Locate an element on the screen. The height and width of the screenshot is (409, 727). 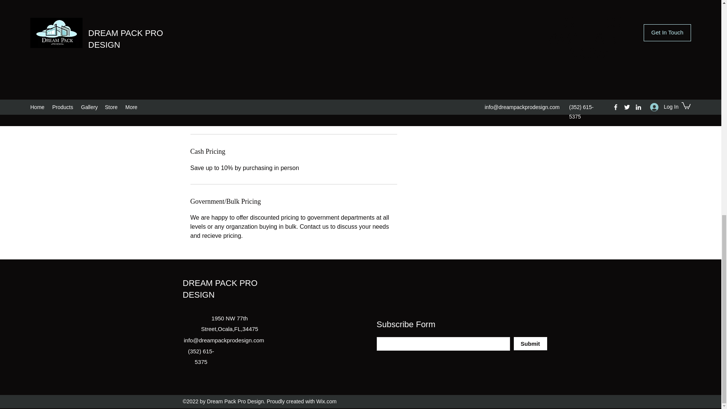
Submit is located at coordinates (530, 343).